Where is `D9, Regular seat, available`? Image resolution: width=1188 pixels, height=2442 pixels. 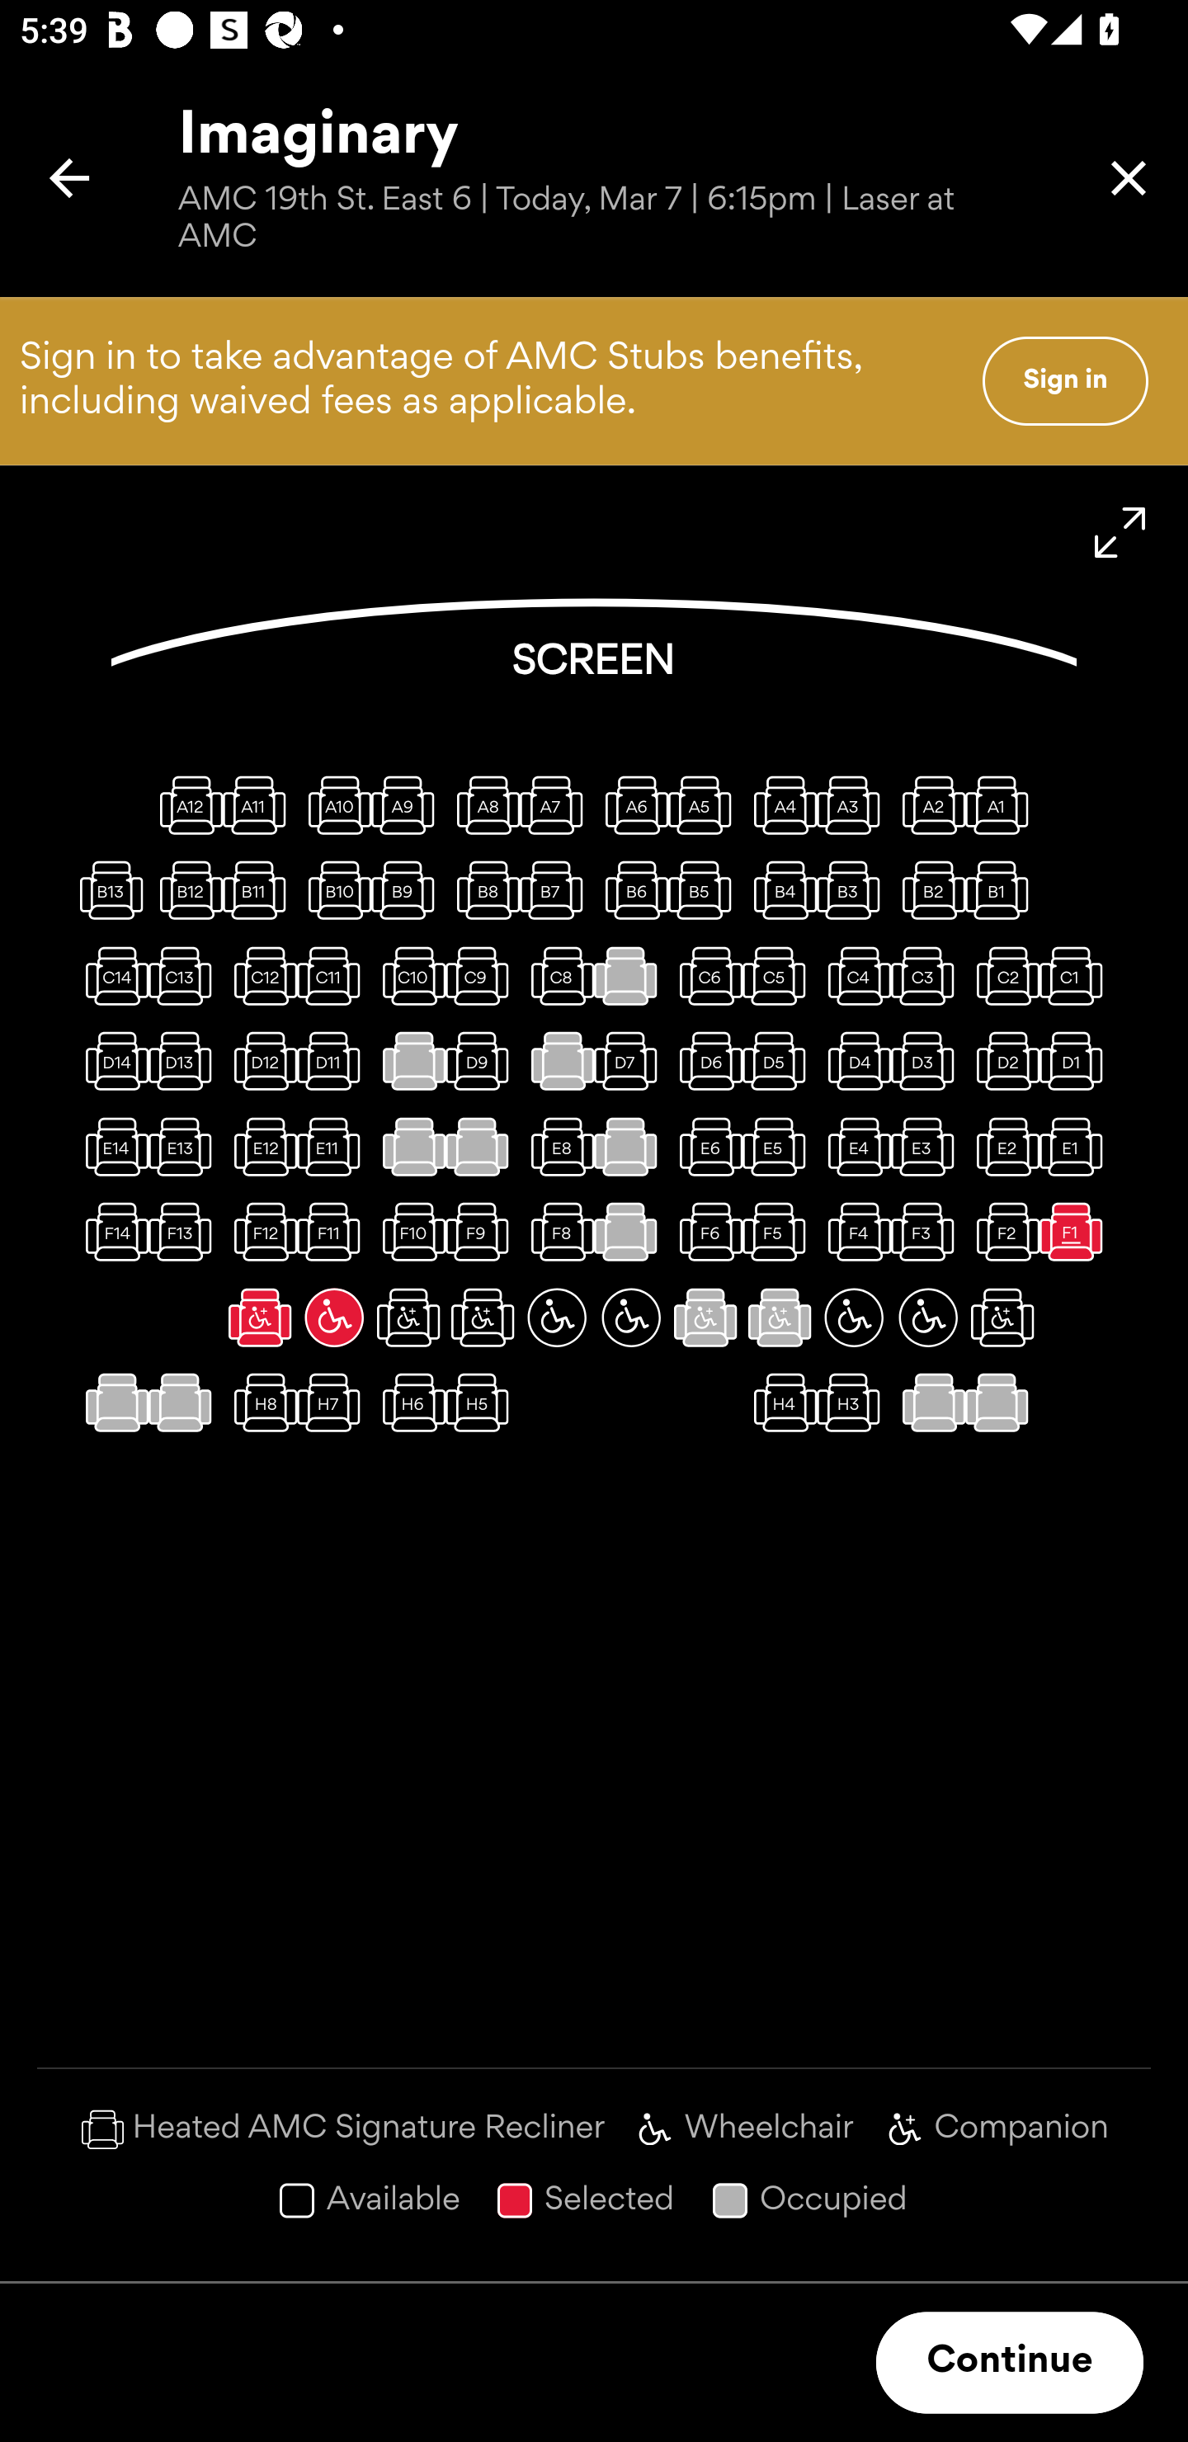
D9, Regular seat, available is located at coordinates (483, 1061).